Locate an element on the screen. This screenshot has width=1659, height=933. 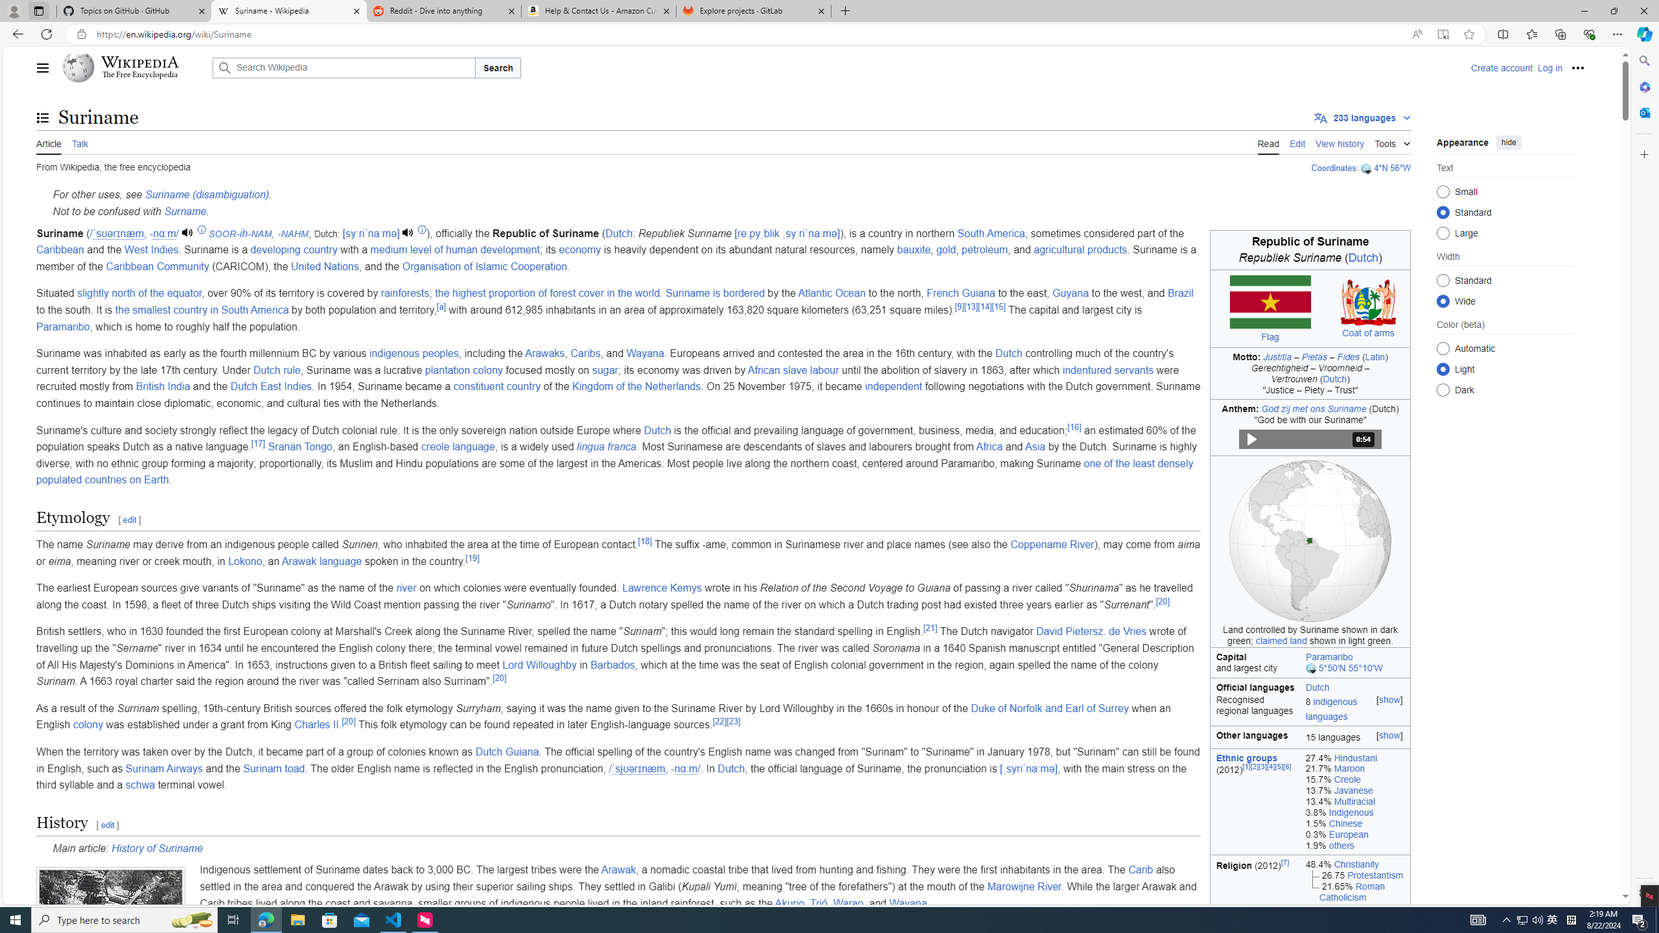
Wide is located at coordinates (1443, 301).